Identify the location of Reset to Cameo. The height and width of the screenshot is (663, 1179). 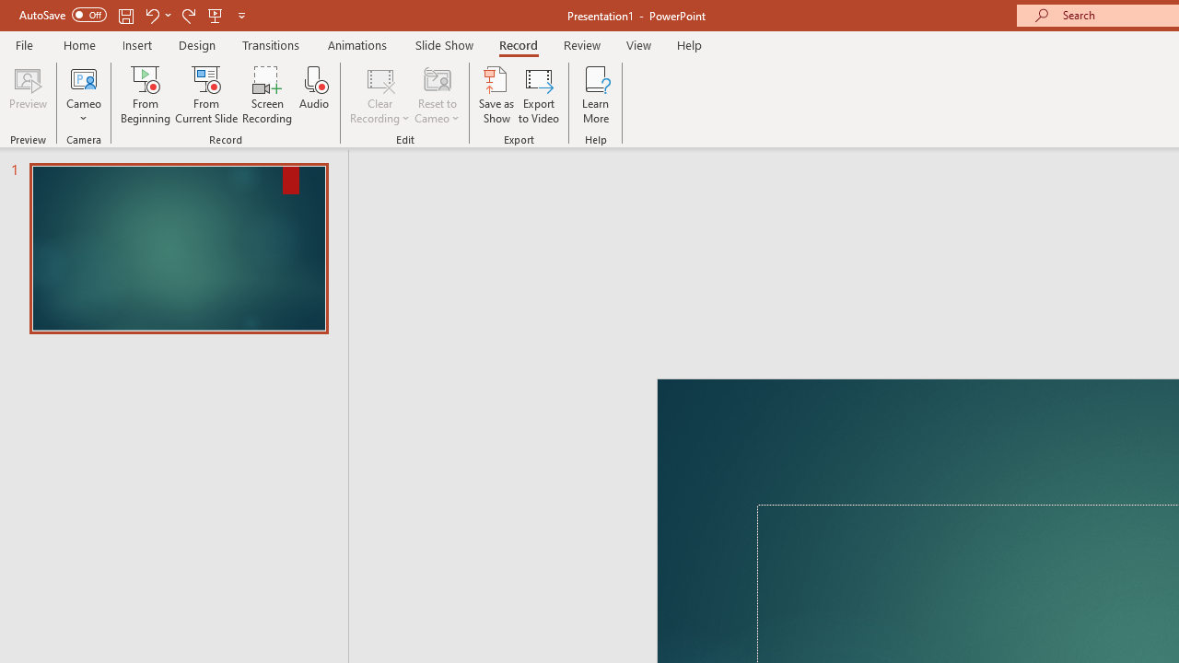
(437, 94).